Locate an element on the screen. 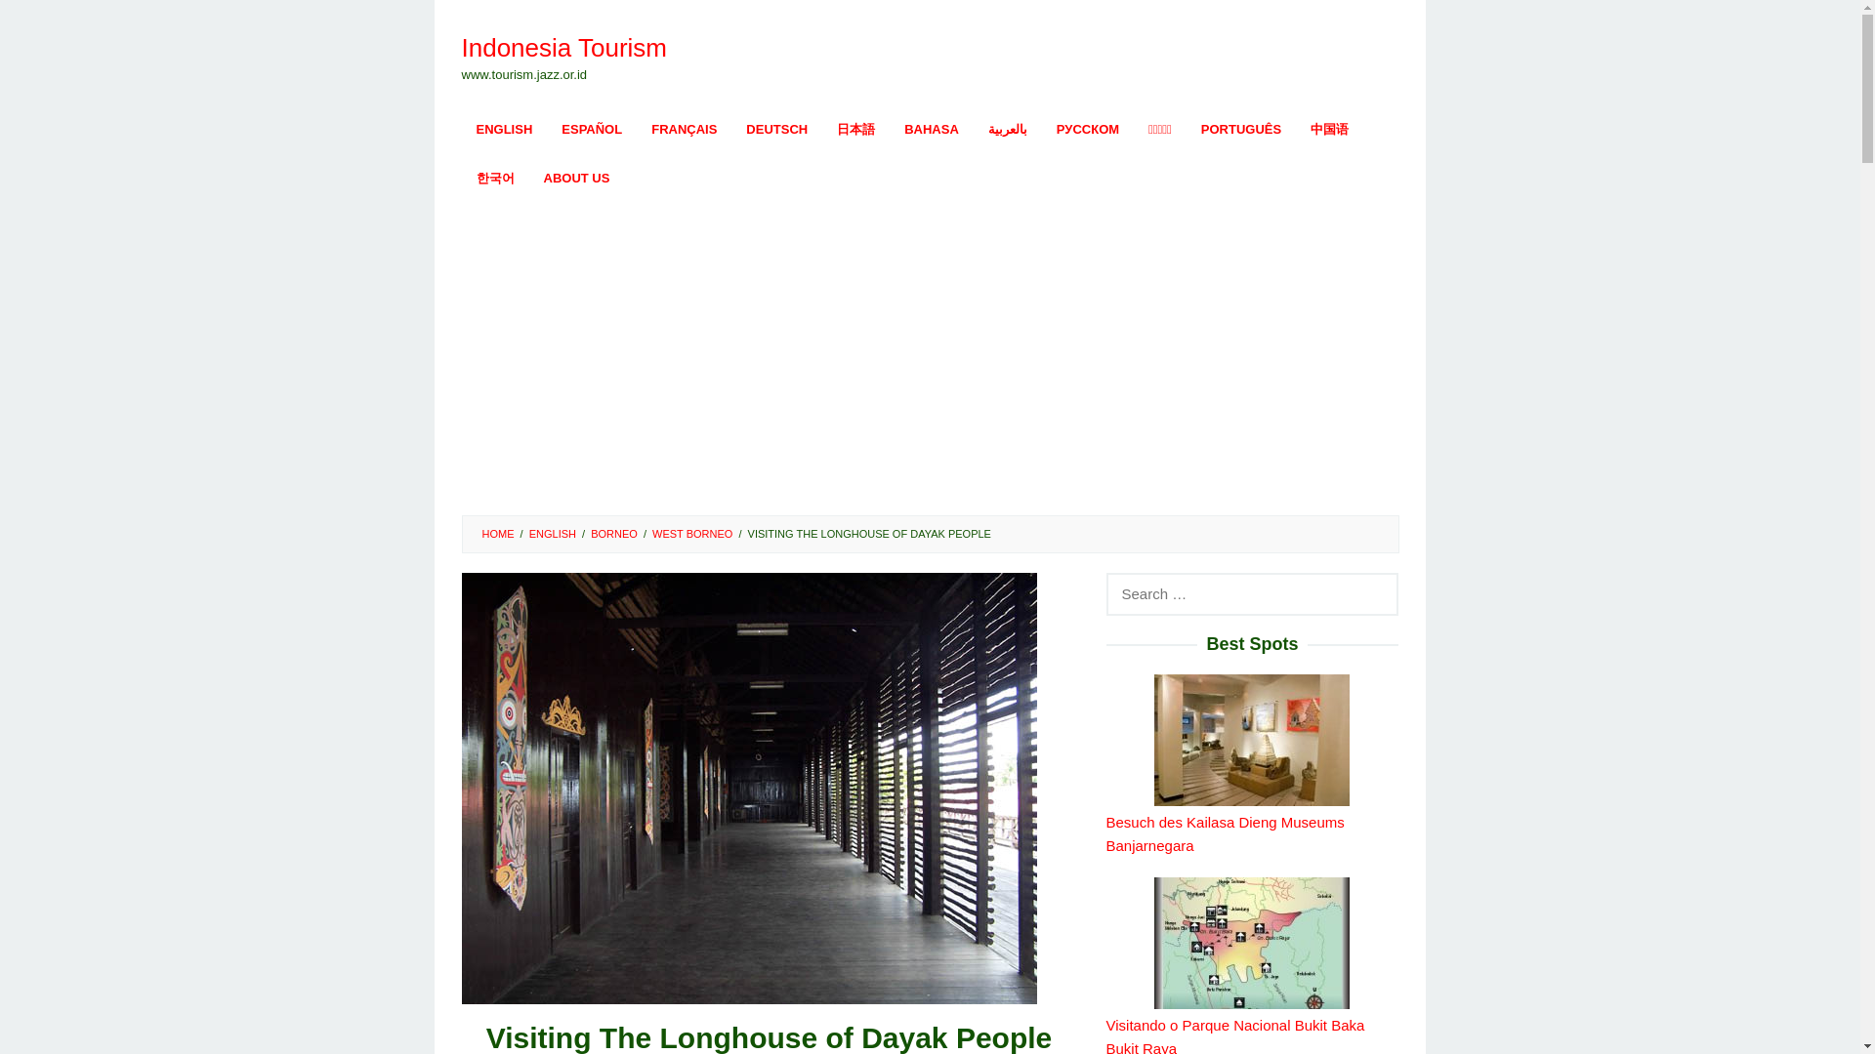 The width and height of the screenshot is (1875, 1054). ENGLISH is located at coordinates (504, 129).